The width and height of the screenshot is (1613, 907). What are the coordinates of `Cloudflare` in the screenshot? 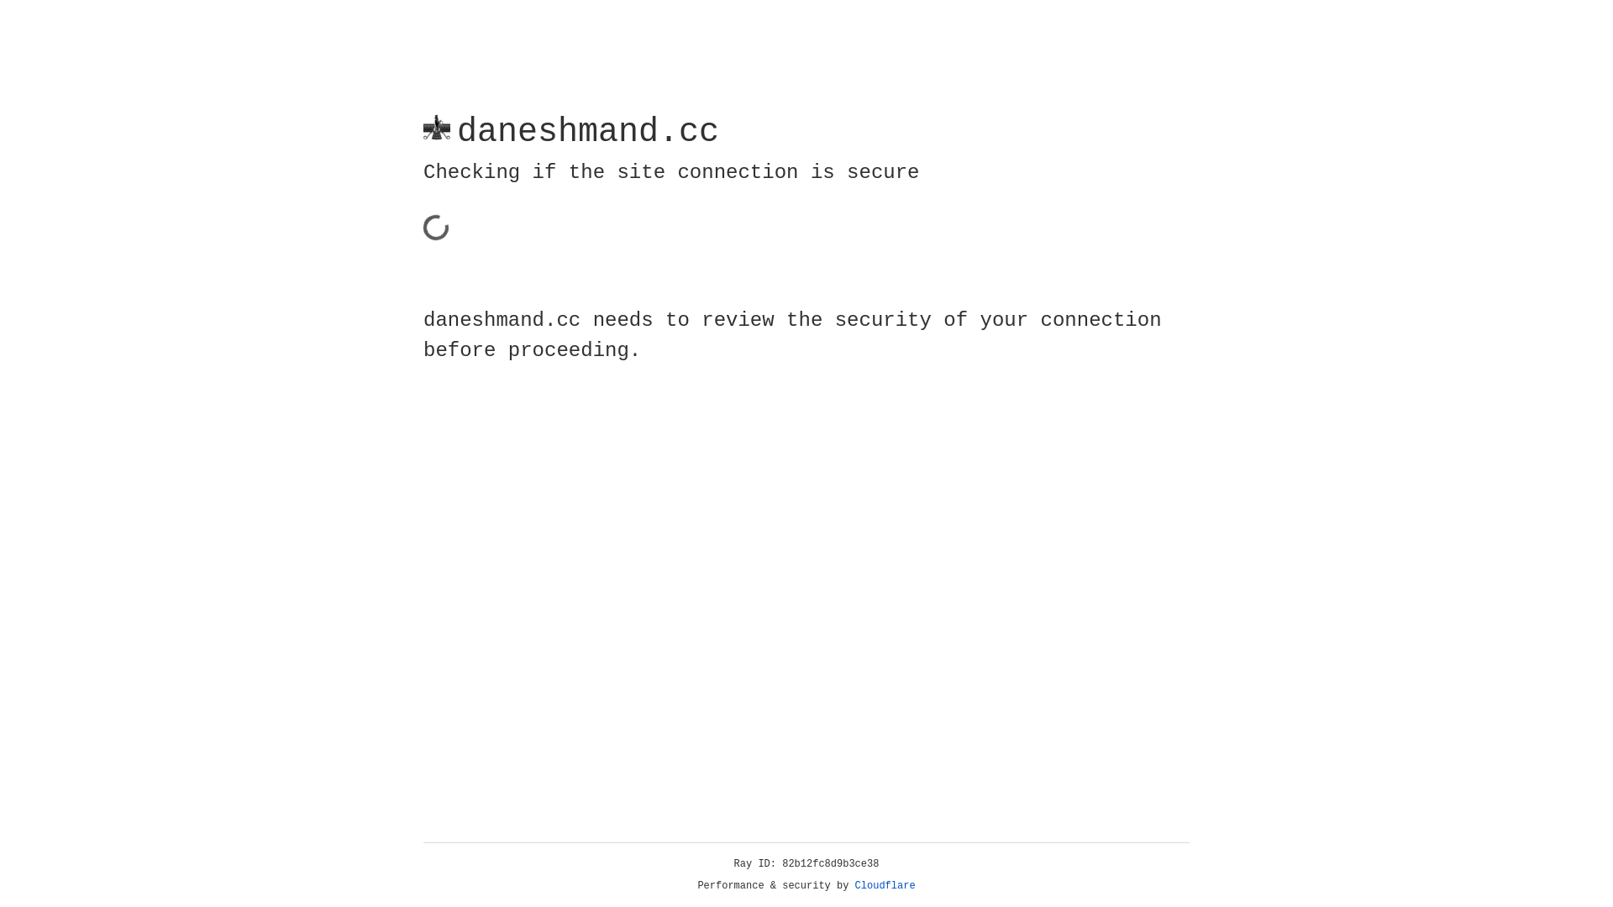 It's located at (885, 886).